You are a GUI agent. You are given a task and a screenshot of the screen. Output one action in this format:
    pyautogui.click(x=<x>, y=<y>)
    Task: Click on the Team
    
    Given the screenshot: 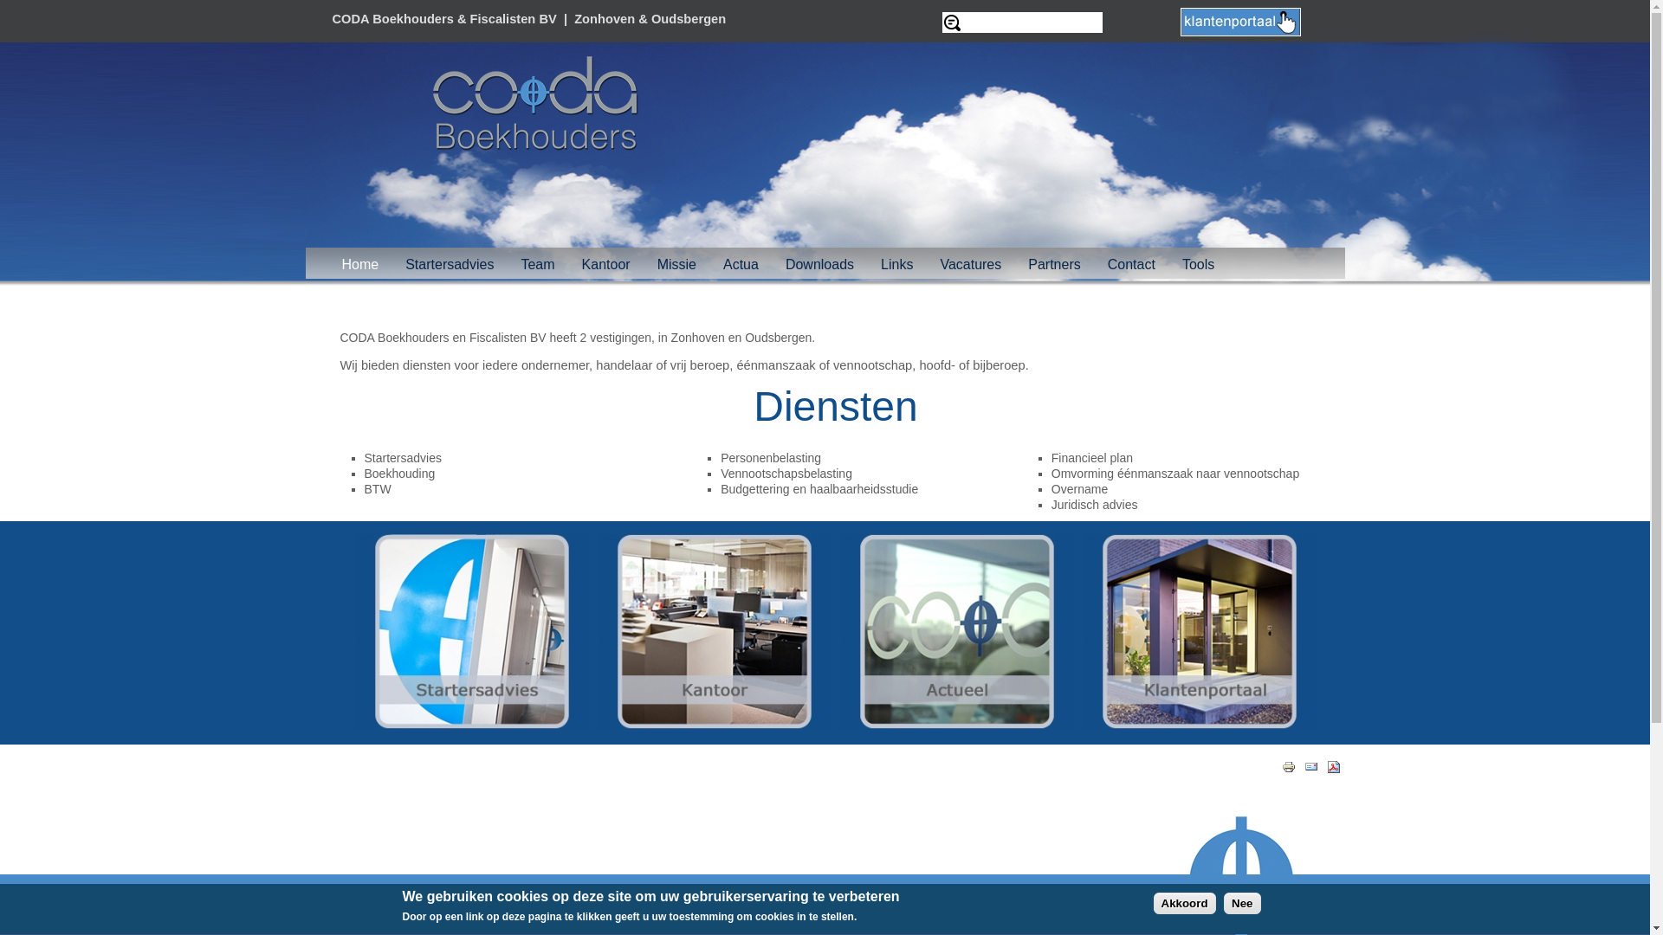 What is the action you would take?
    pyautogui.click(x=537, y=265)
    